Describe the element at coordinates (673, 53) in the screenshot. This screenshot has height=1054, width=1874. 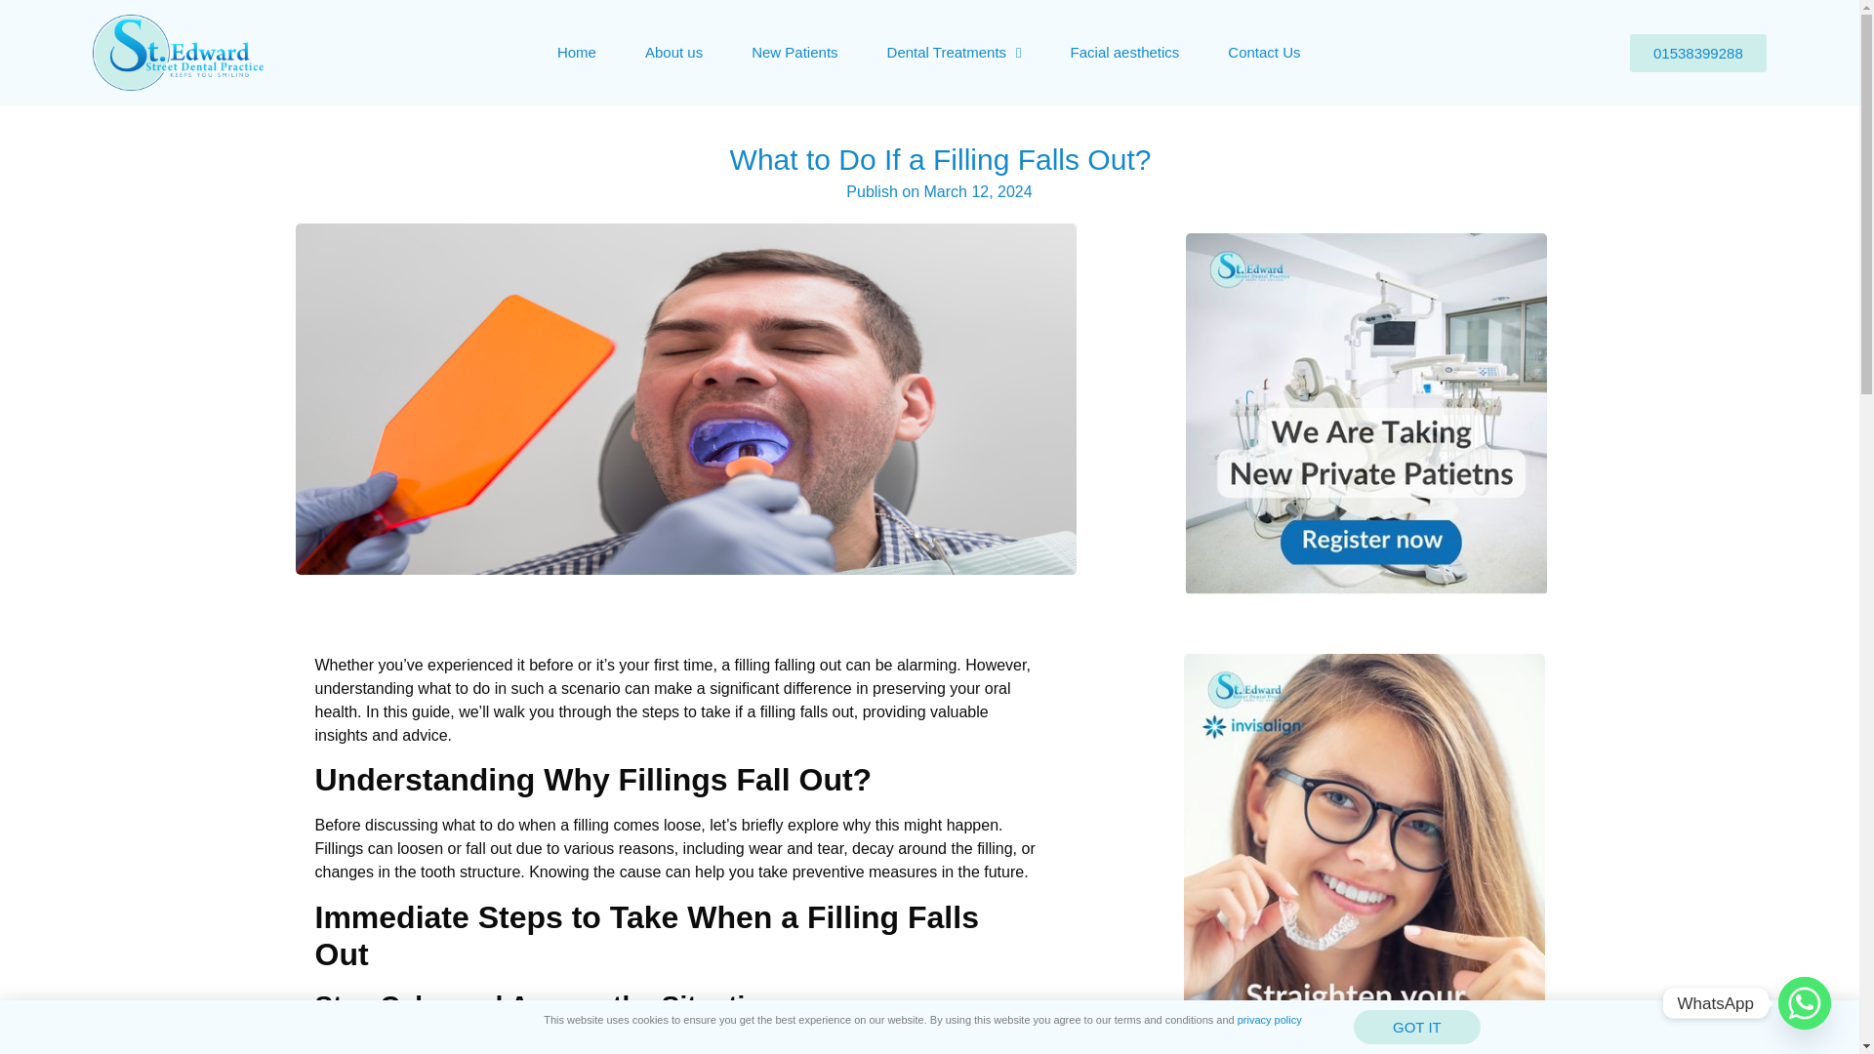
I see `About us` at that location.